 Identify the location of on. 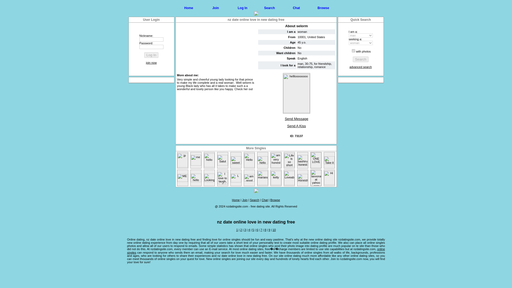
(354, 51).